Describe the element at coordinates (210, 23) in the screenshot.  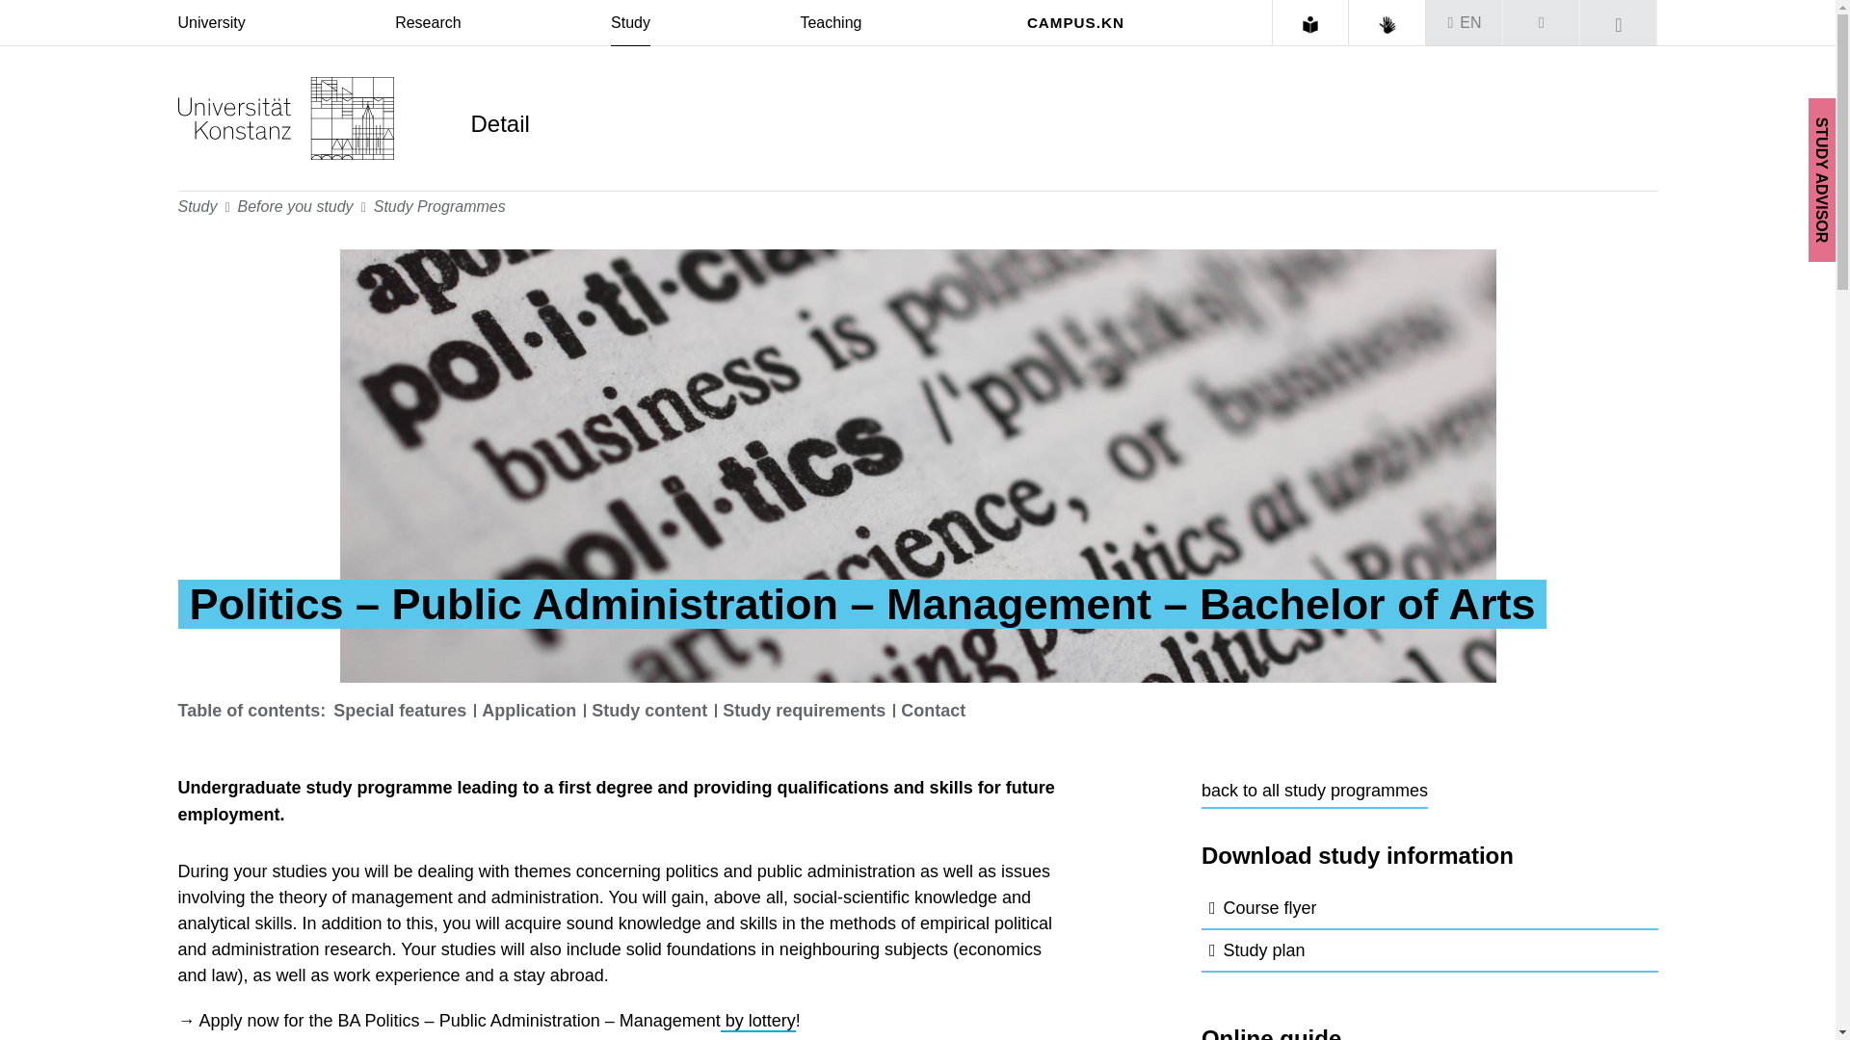
I see `University` at that location.